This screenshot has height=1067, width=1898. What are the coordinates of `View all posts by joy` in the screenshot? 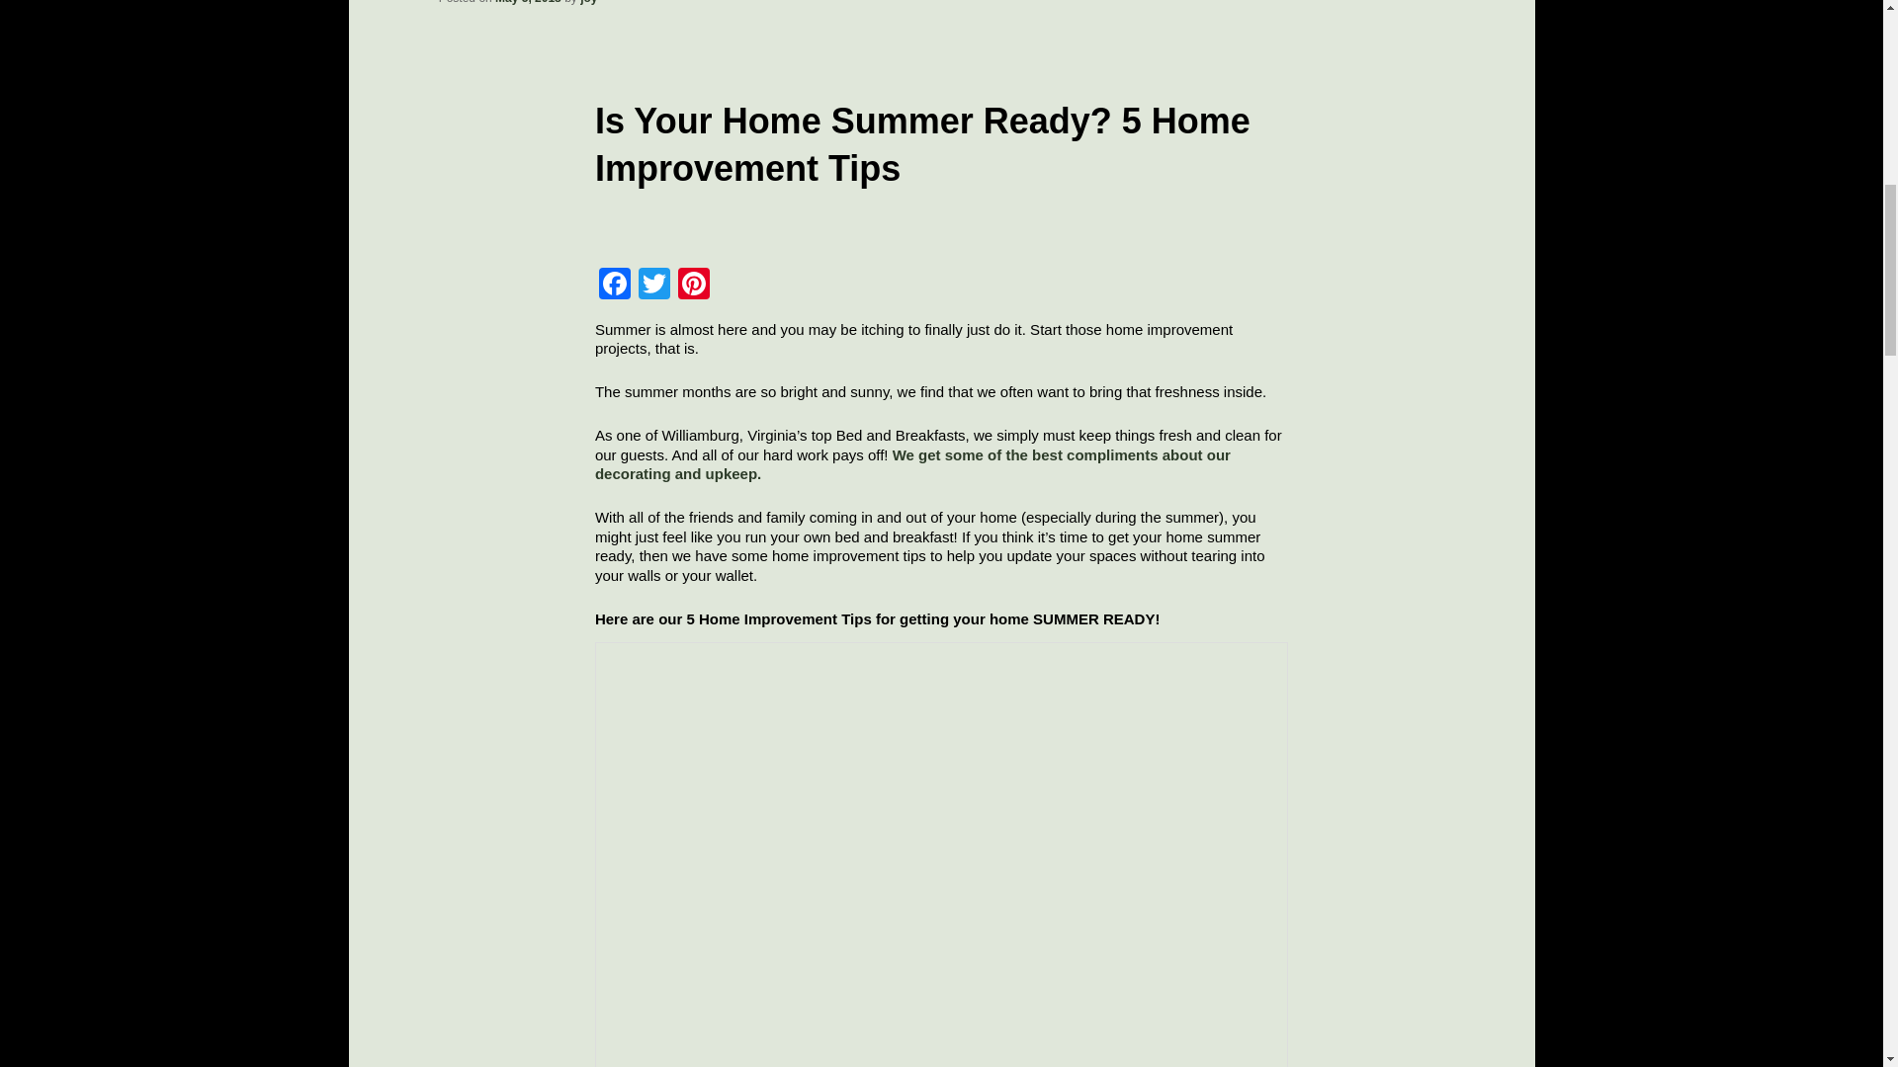 It's located at (589, 2).